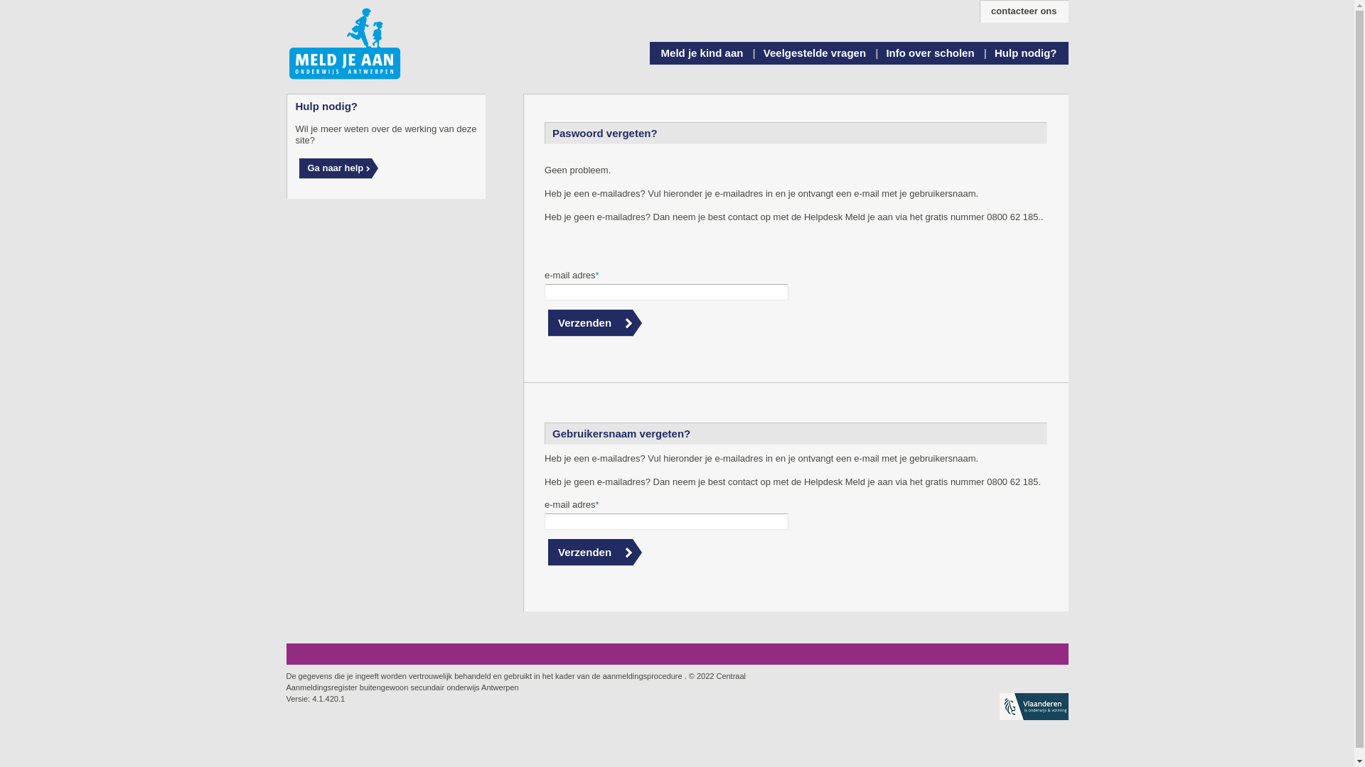 The width and height of the screenshot is (1365, 767). Describe the element at coordinates (1024, 11) in the screenshot. I see `contacteer ons` at that location.